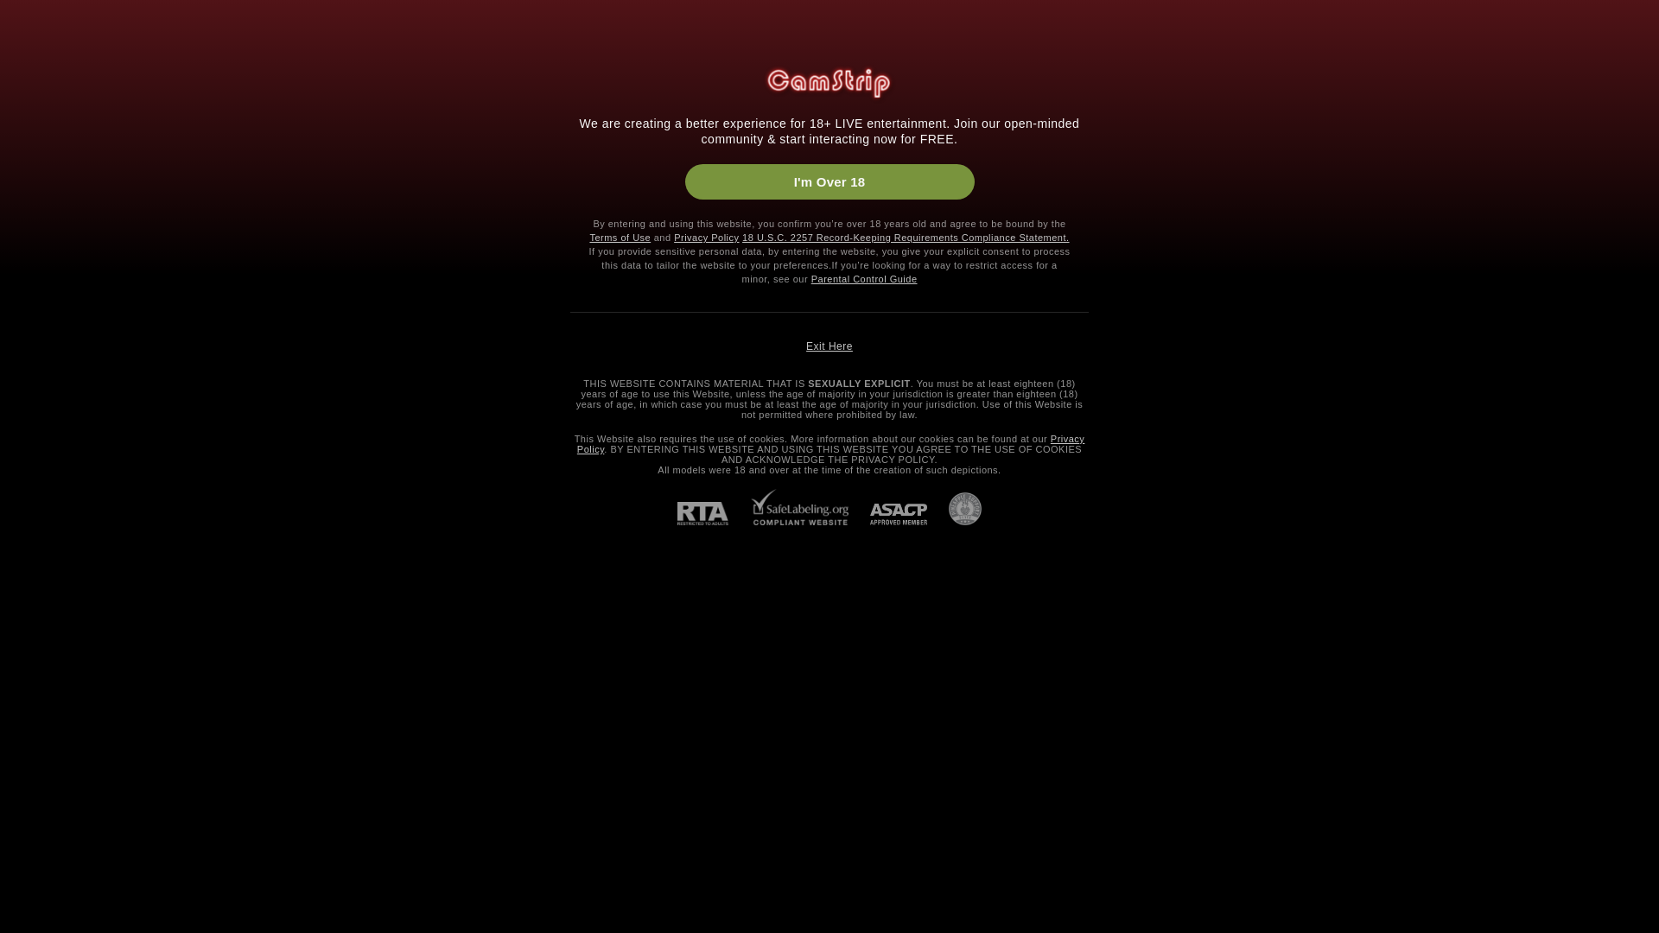 Image resolution: width=1659 pixels, height=933 pixels. Describe the element at coordinates (1169, 226) in the screenshot. I see `Skinny Young 22+` at that location.